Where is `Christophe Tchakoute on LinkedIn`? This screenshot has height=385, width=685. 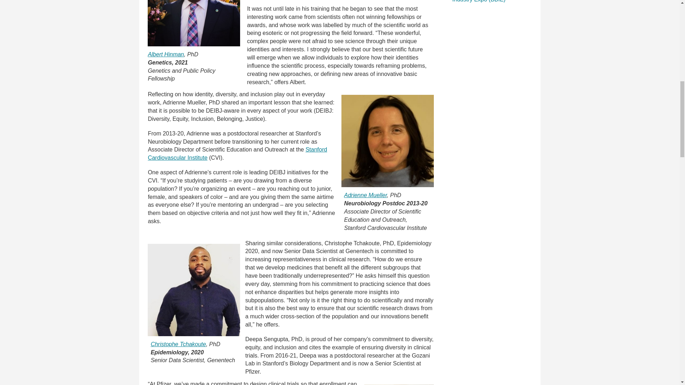 Christophe Tchakoute on LinkedIn is located at coordinates (178, 344).